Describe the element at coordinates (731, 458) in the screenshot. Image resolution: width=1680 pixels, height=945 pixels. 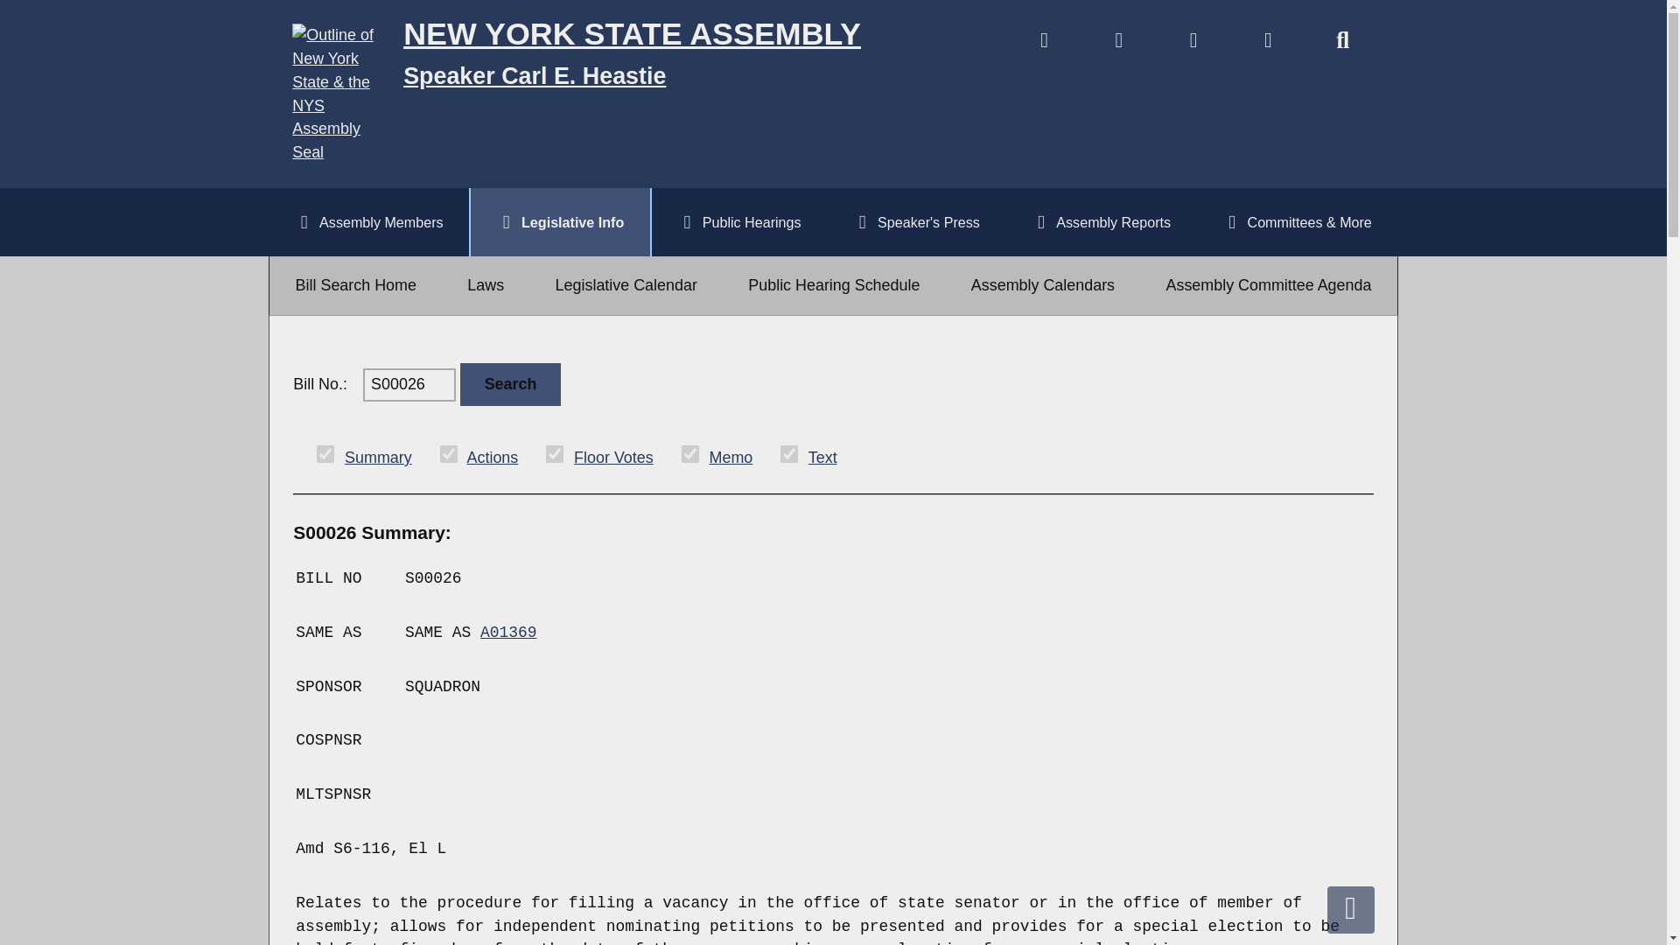
I see `Memo` at that location.